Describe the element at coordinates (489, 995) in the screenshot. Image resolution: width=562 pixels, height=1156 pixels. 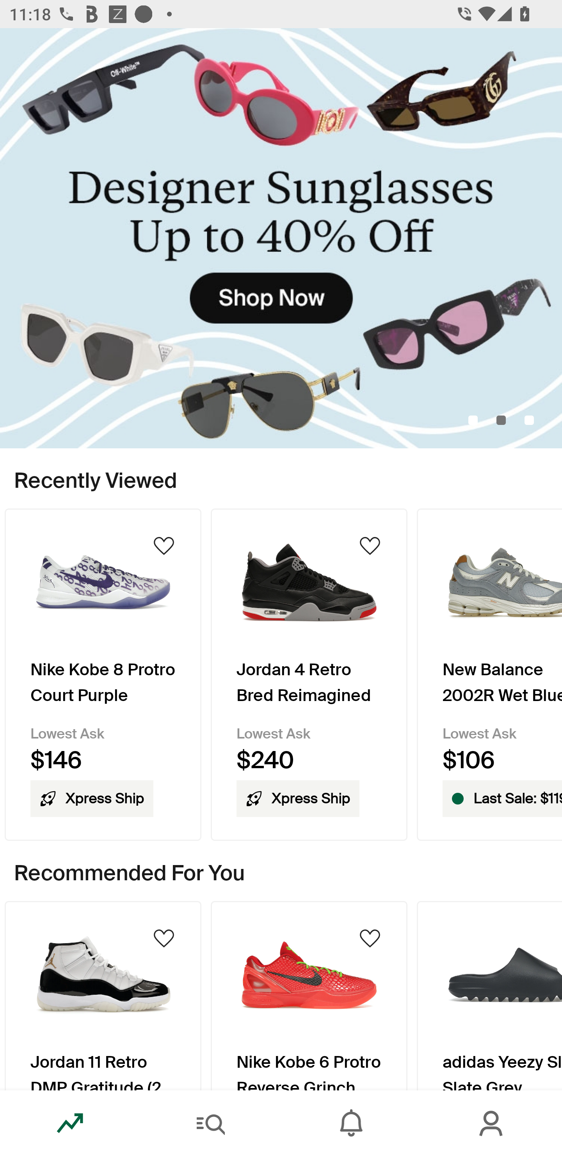
I see `Product Image adidas Yeezy Slide Slate Grey` at that location.